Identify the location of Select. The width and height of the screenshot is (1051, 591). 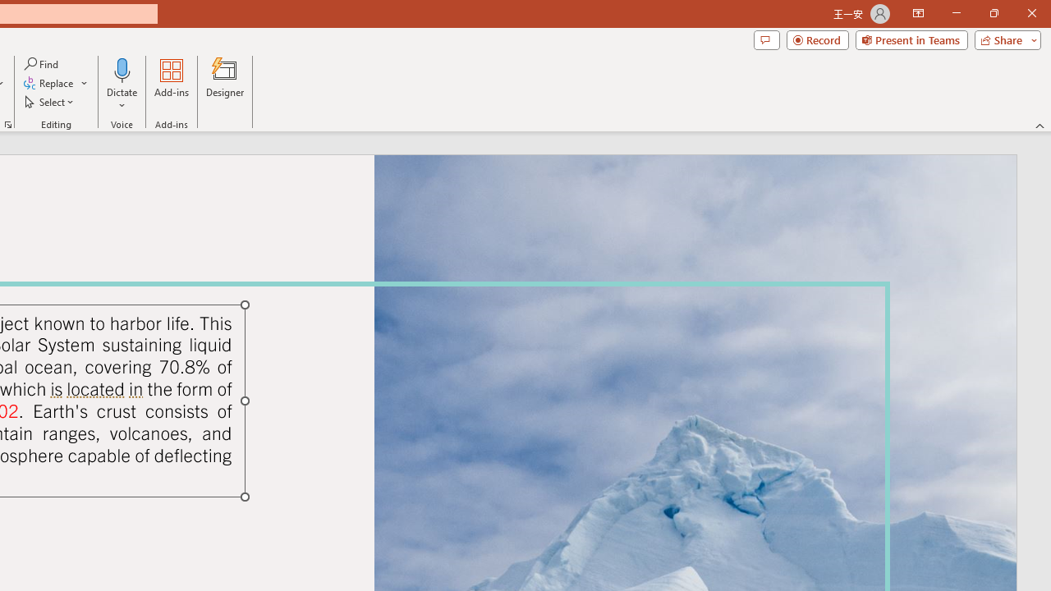
(50, 102).